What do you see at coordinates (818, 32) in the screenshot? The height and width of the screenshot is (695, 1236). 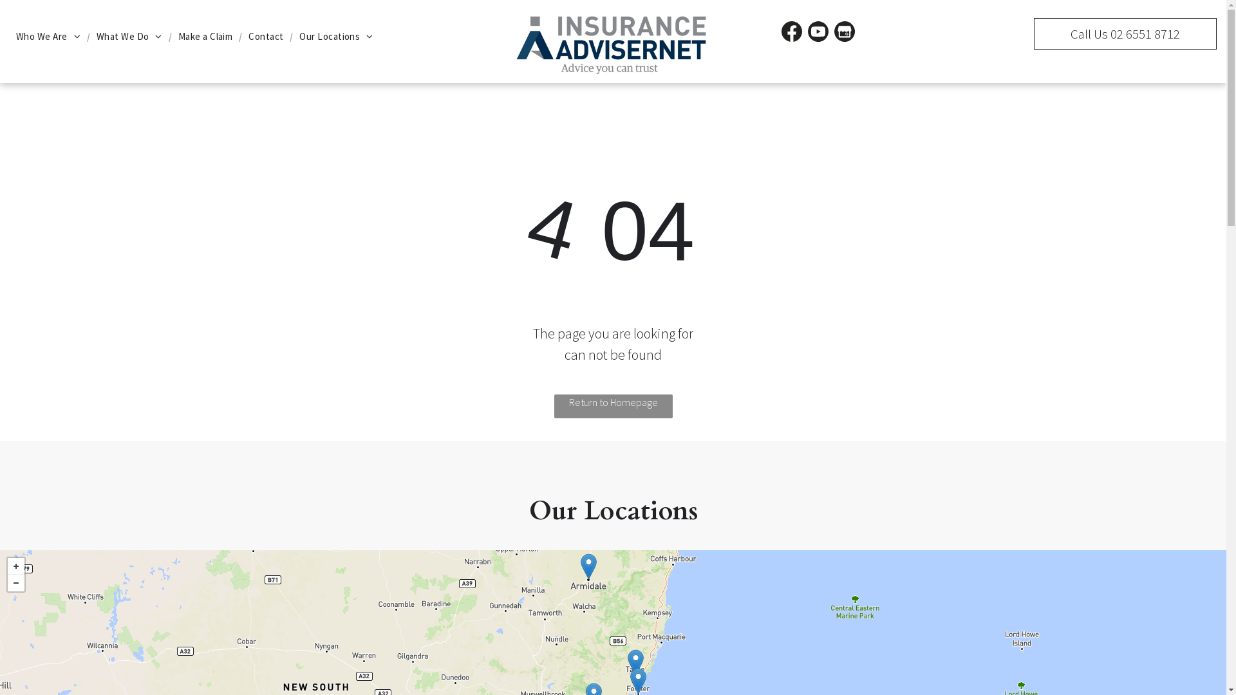 I see `Subscribe To Us On YouTube` at bounding box center [818, 32].